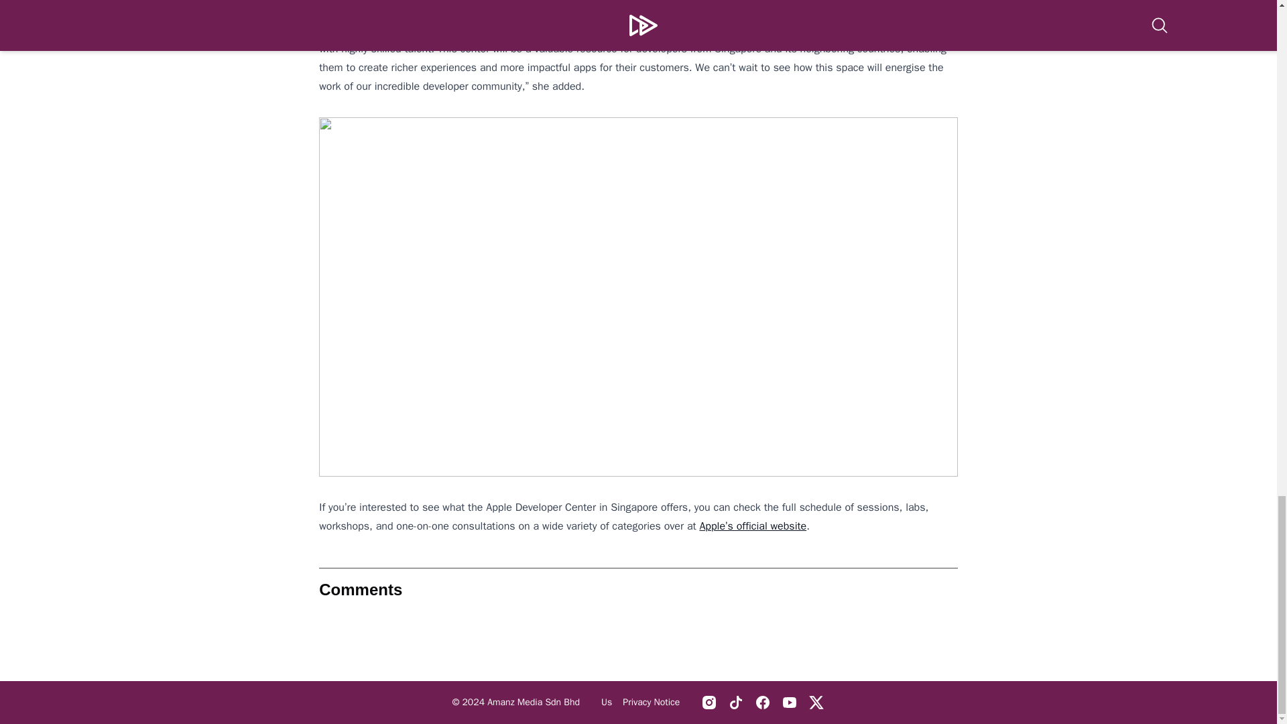 The height and width of the screenshot is (724, 1287). What do you see at coordinates (651, 703) in the screenshot?
I see `Privacy Notice` at bounding box center [651, 703].